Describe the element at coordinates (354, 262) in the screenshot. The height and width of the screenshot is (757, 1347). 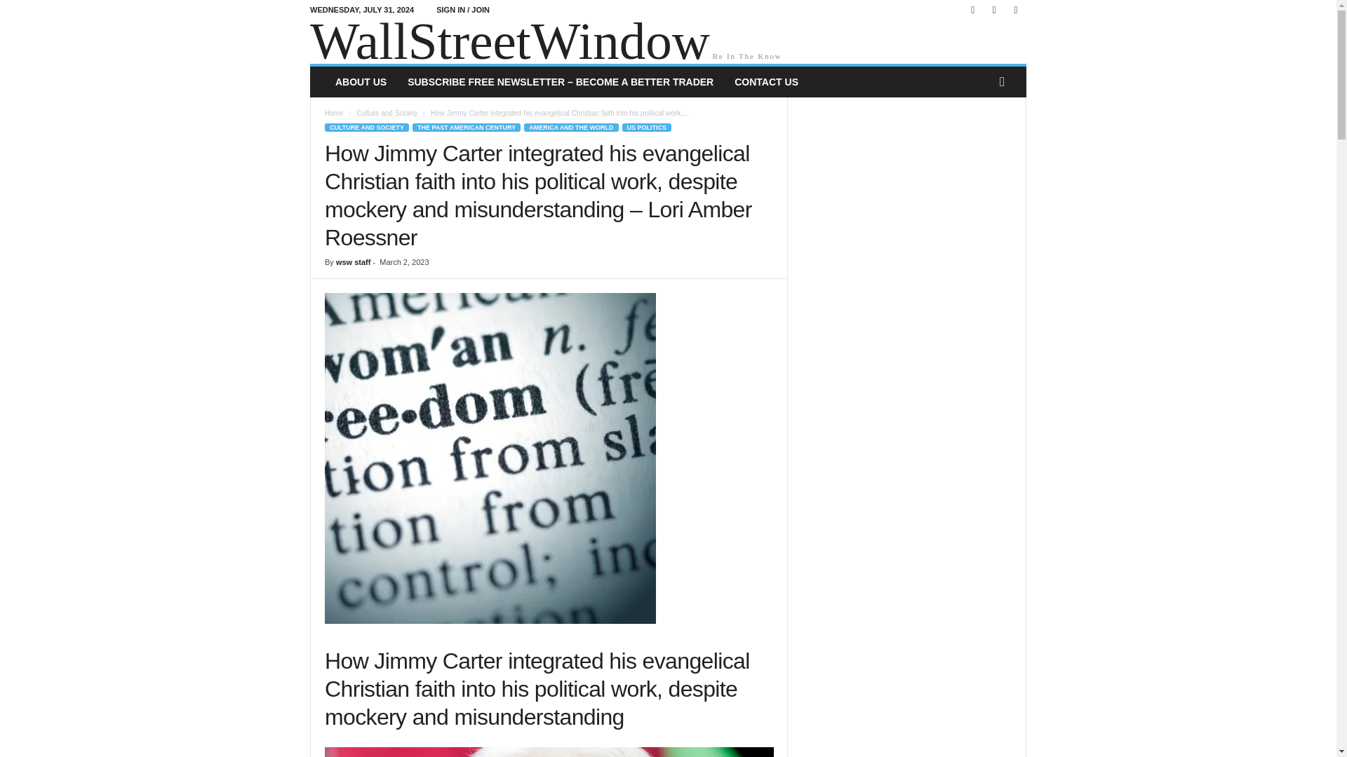
I see `wsw staff` at that location.